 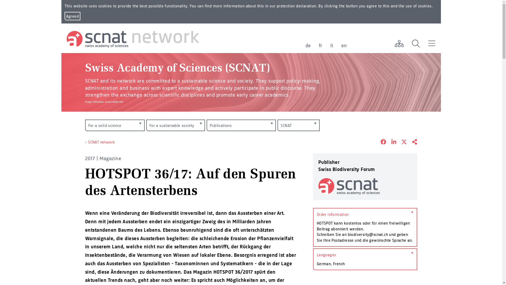 What do you see at coordinates (365, 214) in the screenshot?
I see `Order information` at bounding box center [365, 214].